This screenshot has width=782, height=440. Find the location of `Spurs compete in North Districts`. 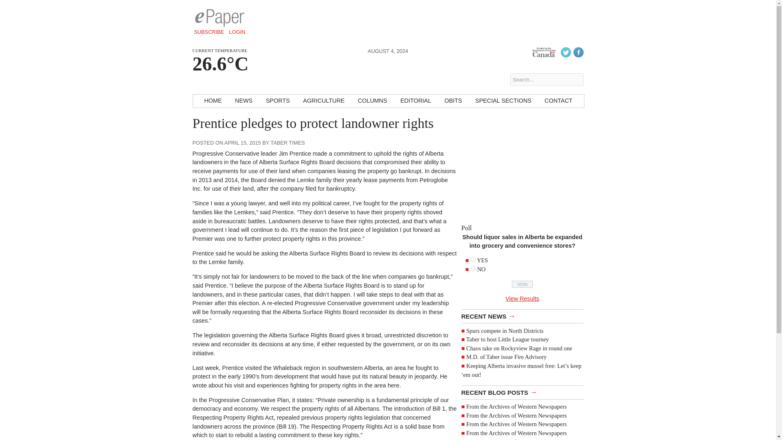

Spurs compete in North Districts is located at coordinates (505, 330).